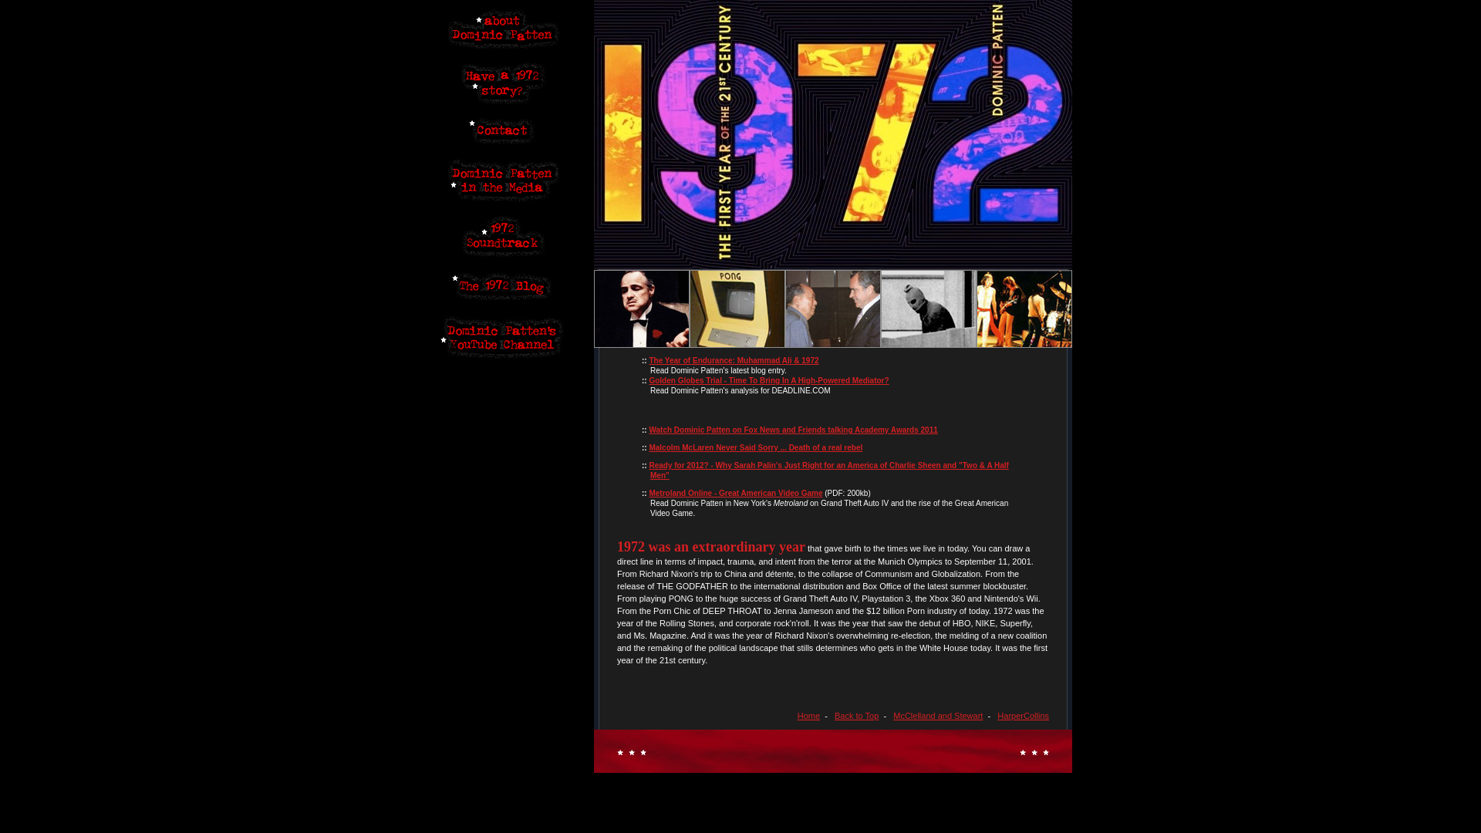 The width and height of the screenshot is (1481, 833). What do you see at coordinates (734, 361) in the screenshot?
I see `The Year of Endurance: Muhammad Ali & 1972` at bounding box center [734, 361].